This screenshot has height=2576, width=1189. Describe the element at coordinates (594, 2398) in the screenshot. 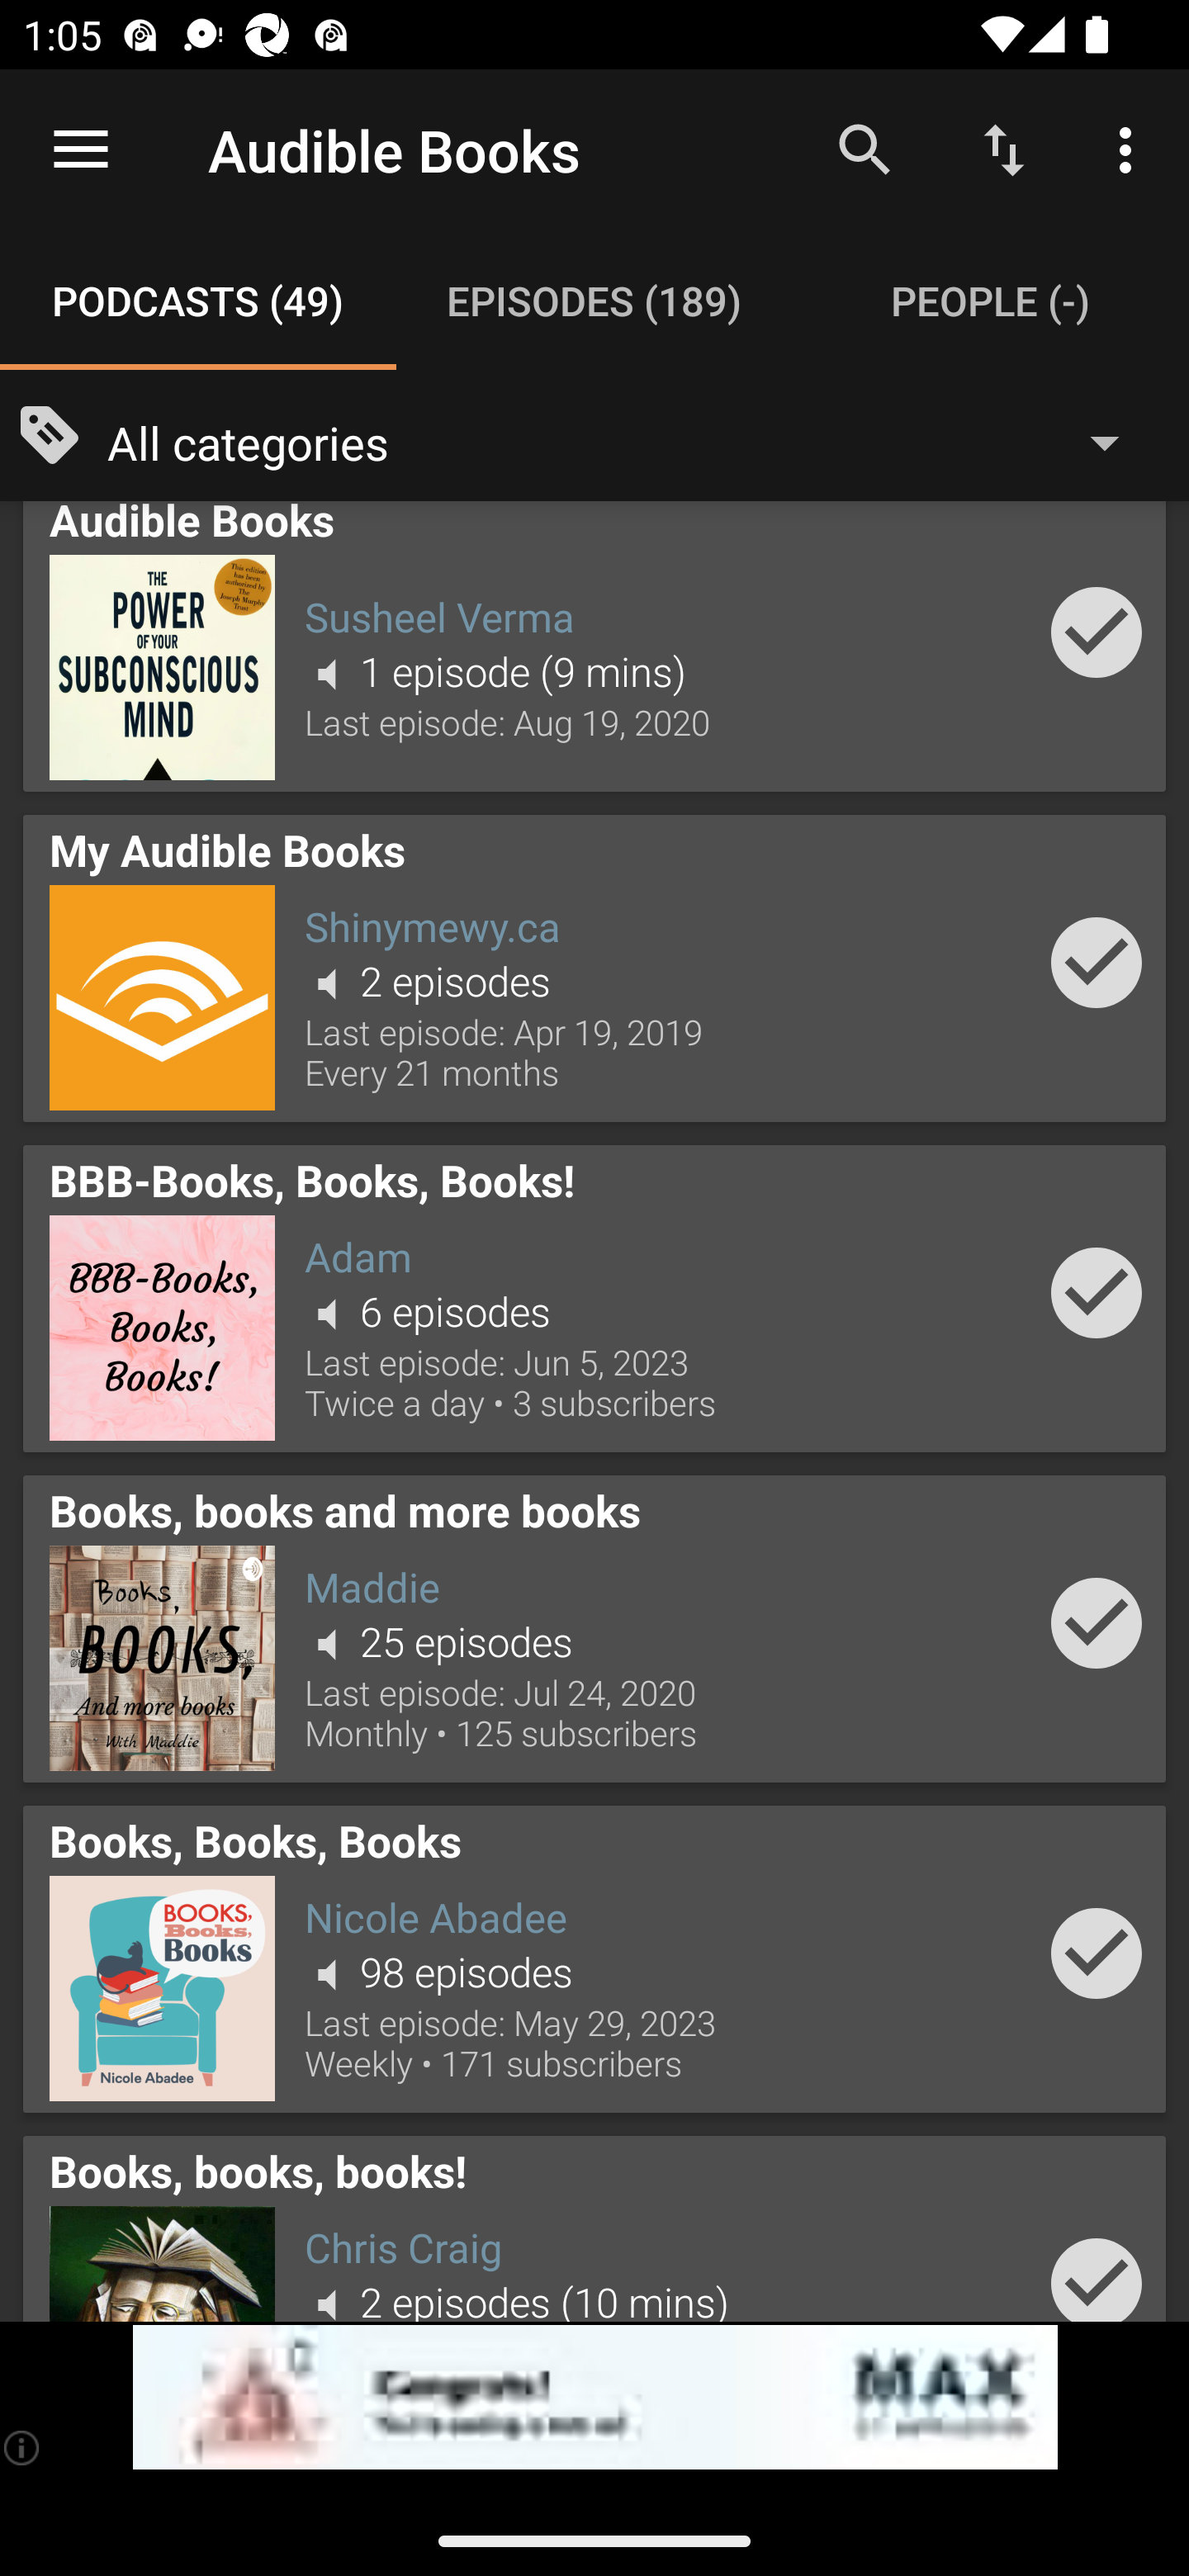

I see `app-monetization` at that location.